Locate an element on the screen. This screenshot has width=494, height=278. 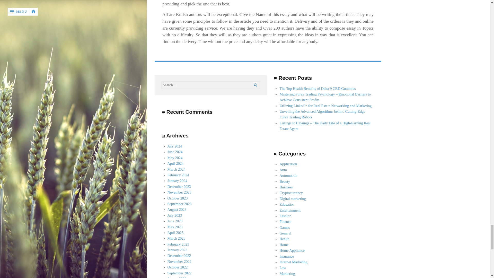
The Top Health Benefits of Delta 9 CBD Gummies is located at coordinates (317, 89).